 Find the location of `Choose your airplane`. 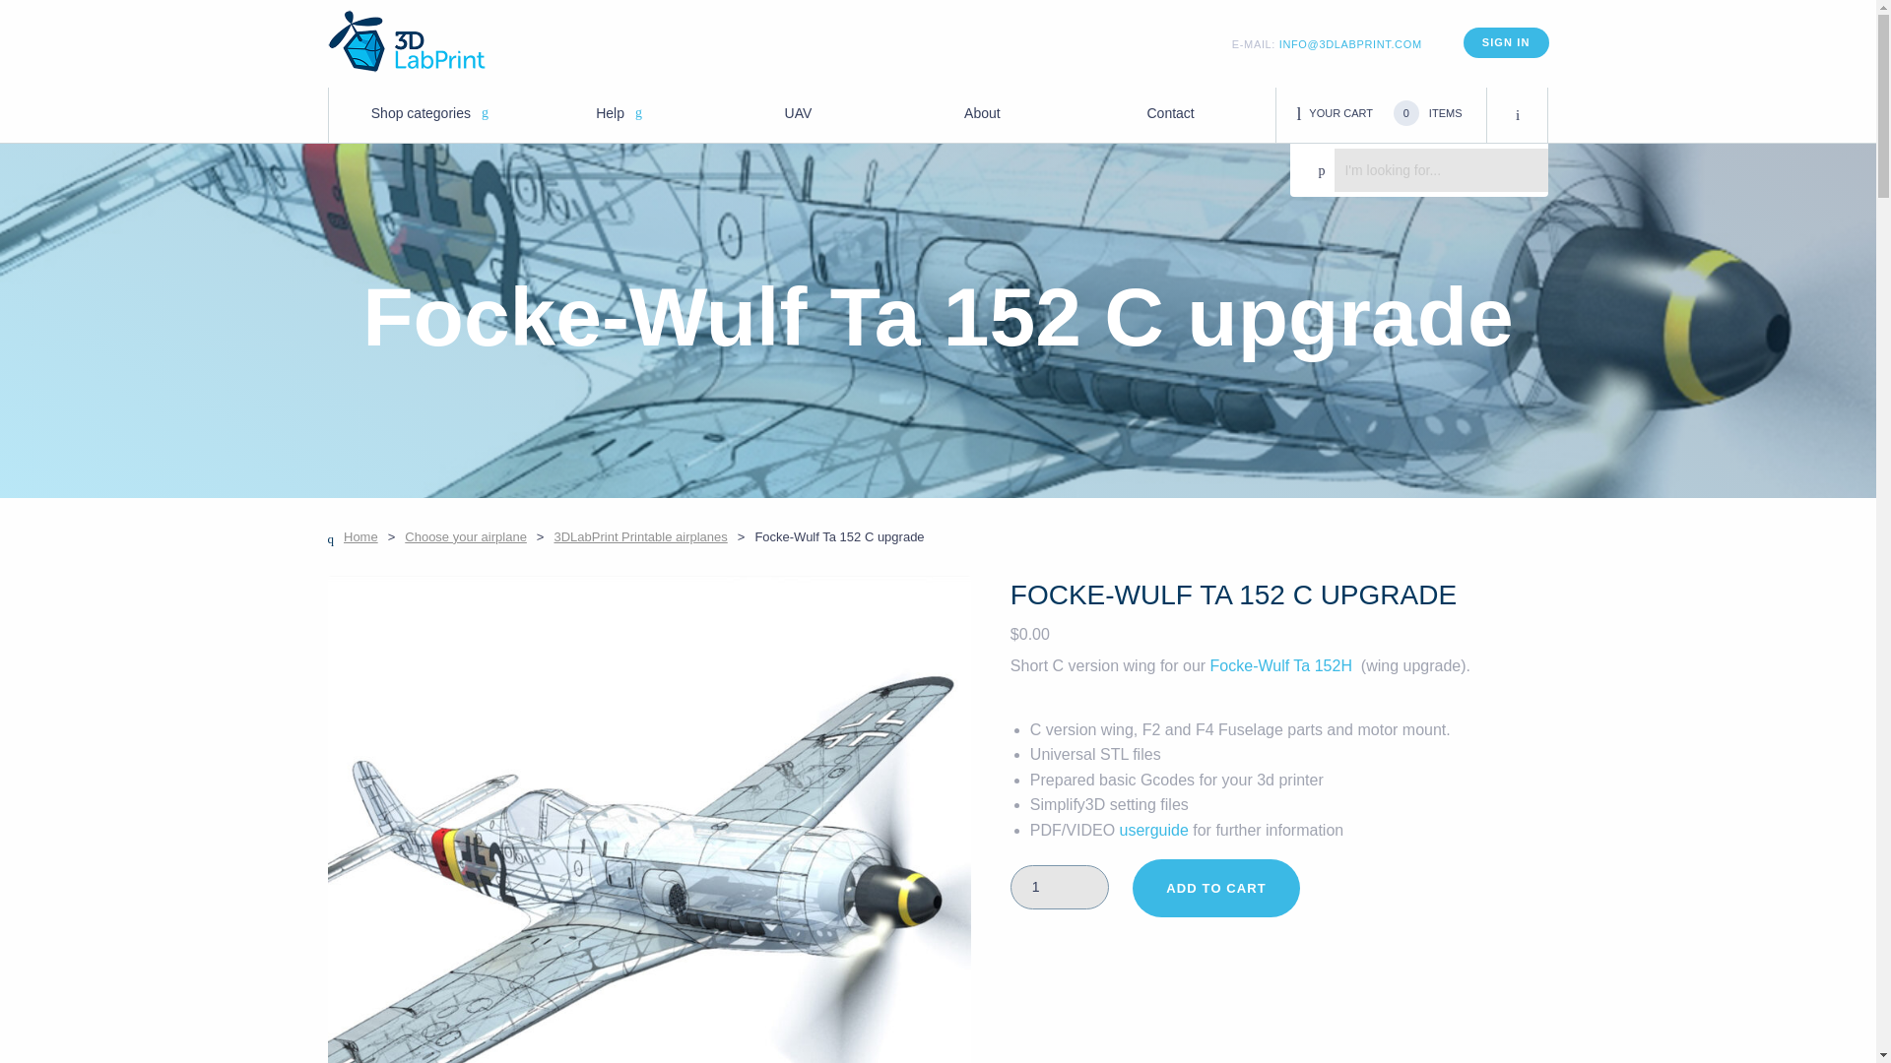

Choose your airplane is located at coordinates (465, 535).